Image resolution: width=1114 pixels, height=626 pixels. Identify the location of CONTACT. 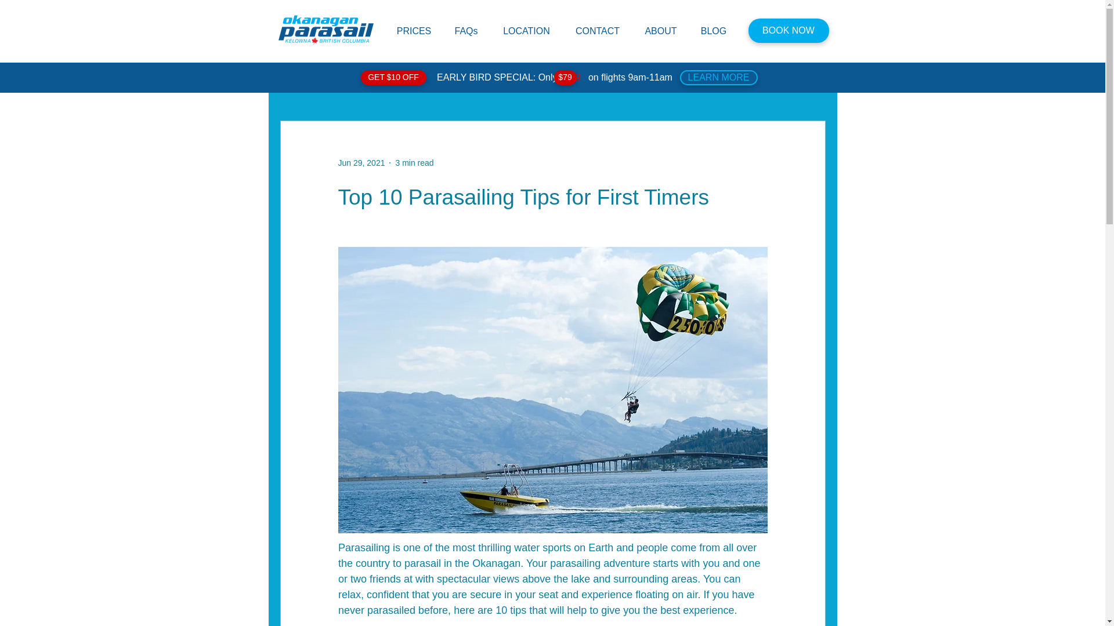
(598, 31).